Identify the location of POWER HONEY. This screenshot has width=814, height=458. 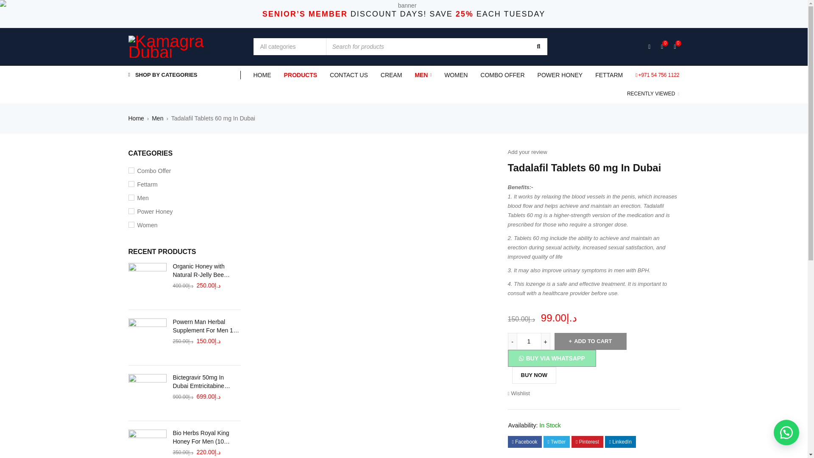
(560, 75).